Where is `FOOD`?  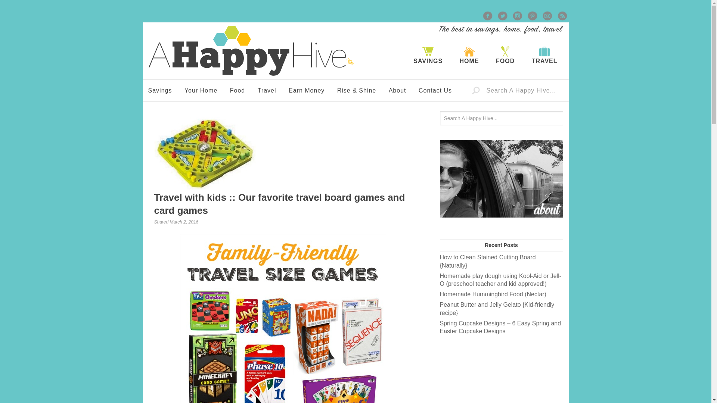
FOOD is located at coordinates (505, 55).